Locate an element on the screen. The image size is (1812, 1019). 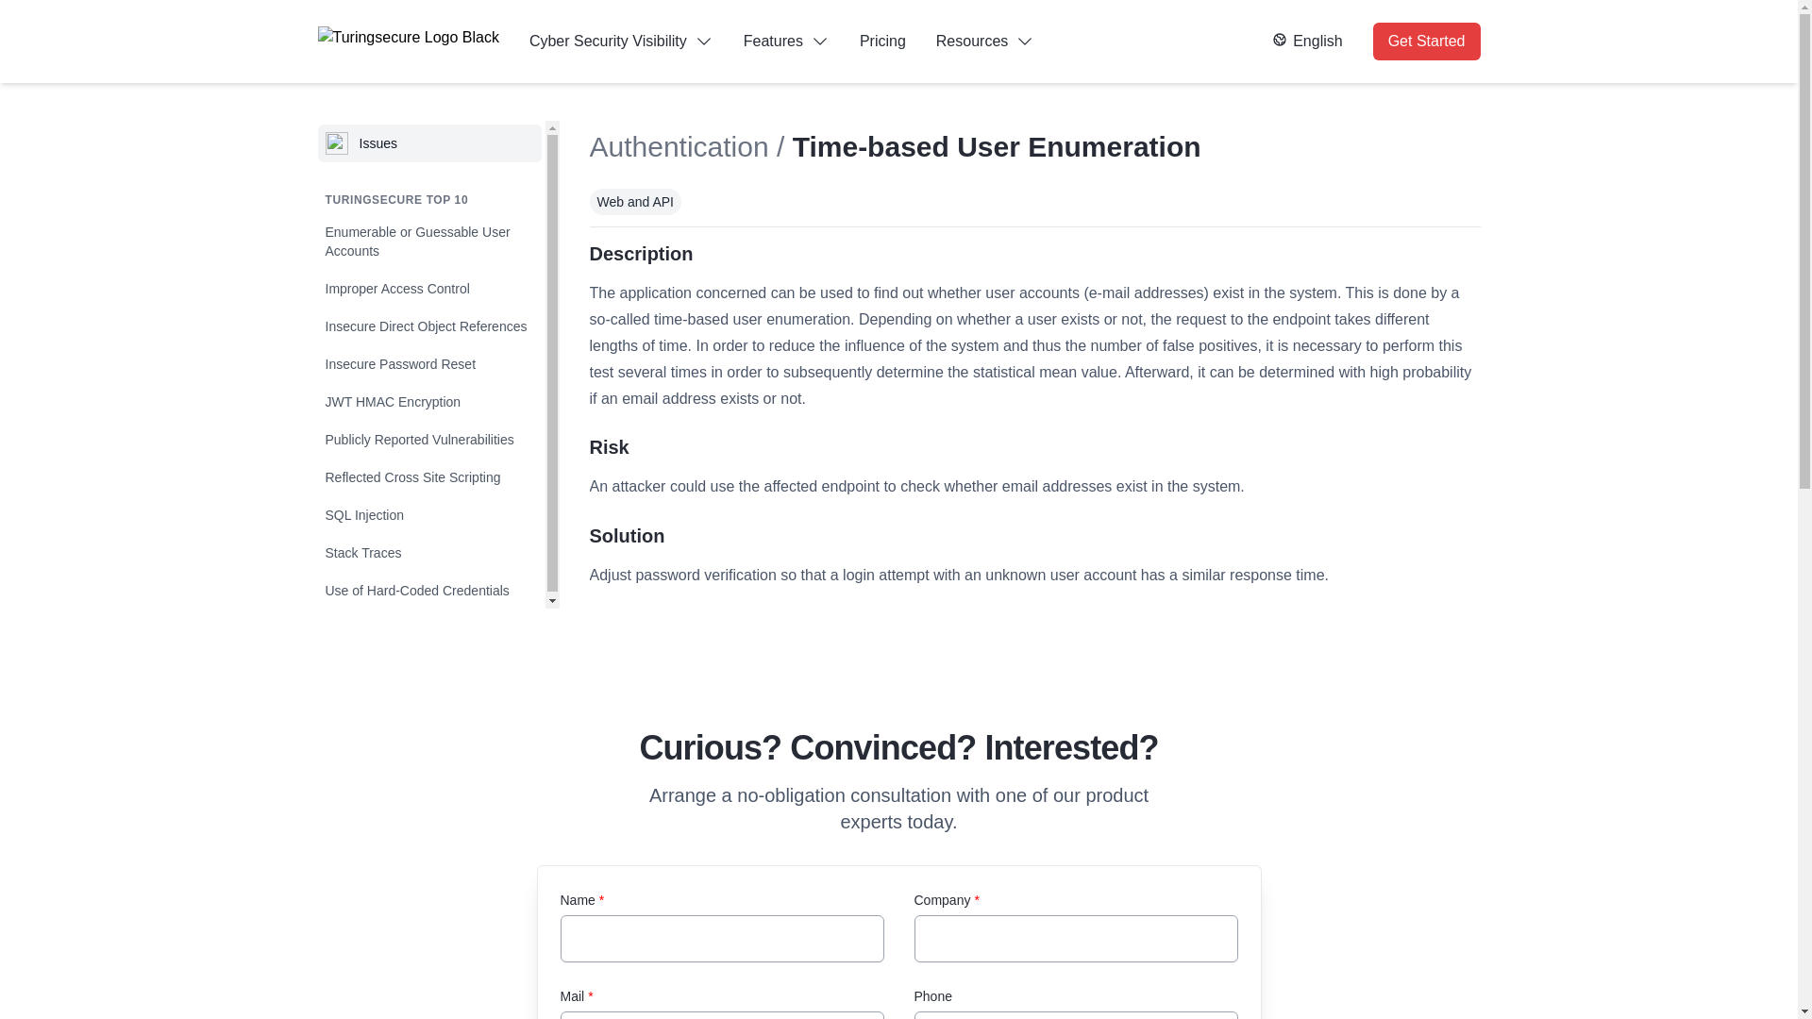
Insecure Password Reset is located at coordinates (428, 364).